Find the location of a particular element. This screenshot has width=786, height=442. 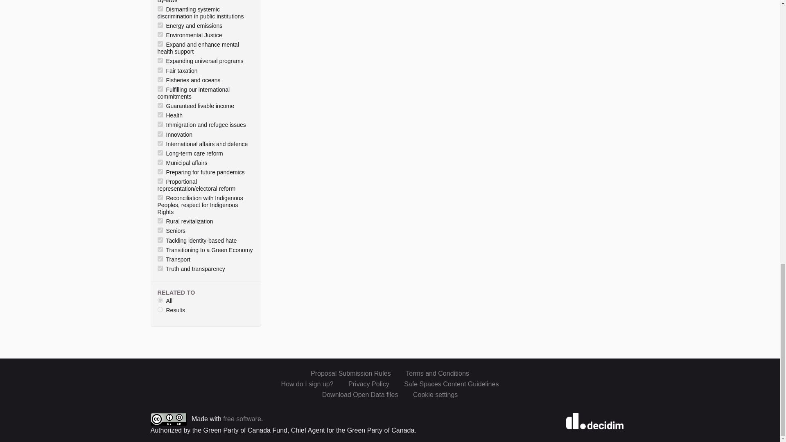

YouTube is located at coordinates (626, 372).